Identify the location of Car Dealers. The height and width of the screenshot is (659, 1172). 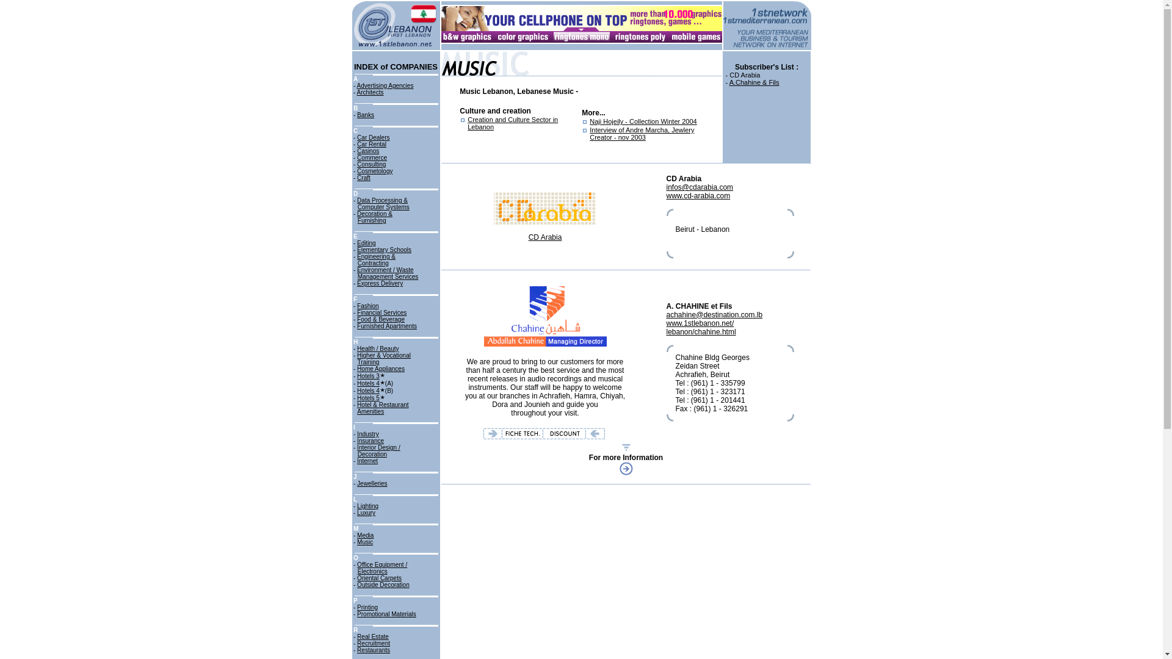
(373, 138).